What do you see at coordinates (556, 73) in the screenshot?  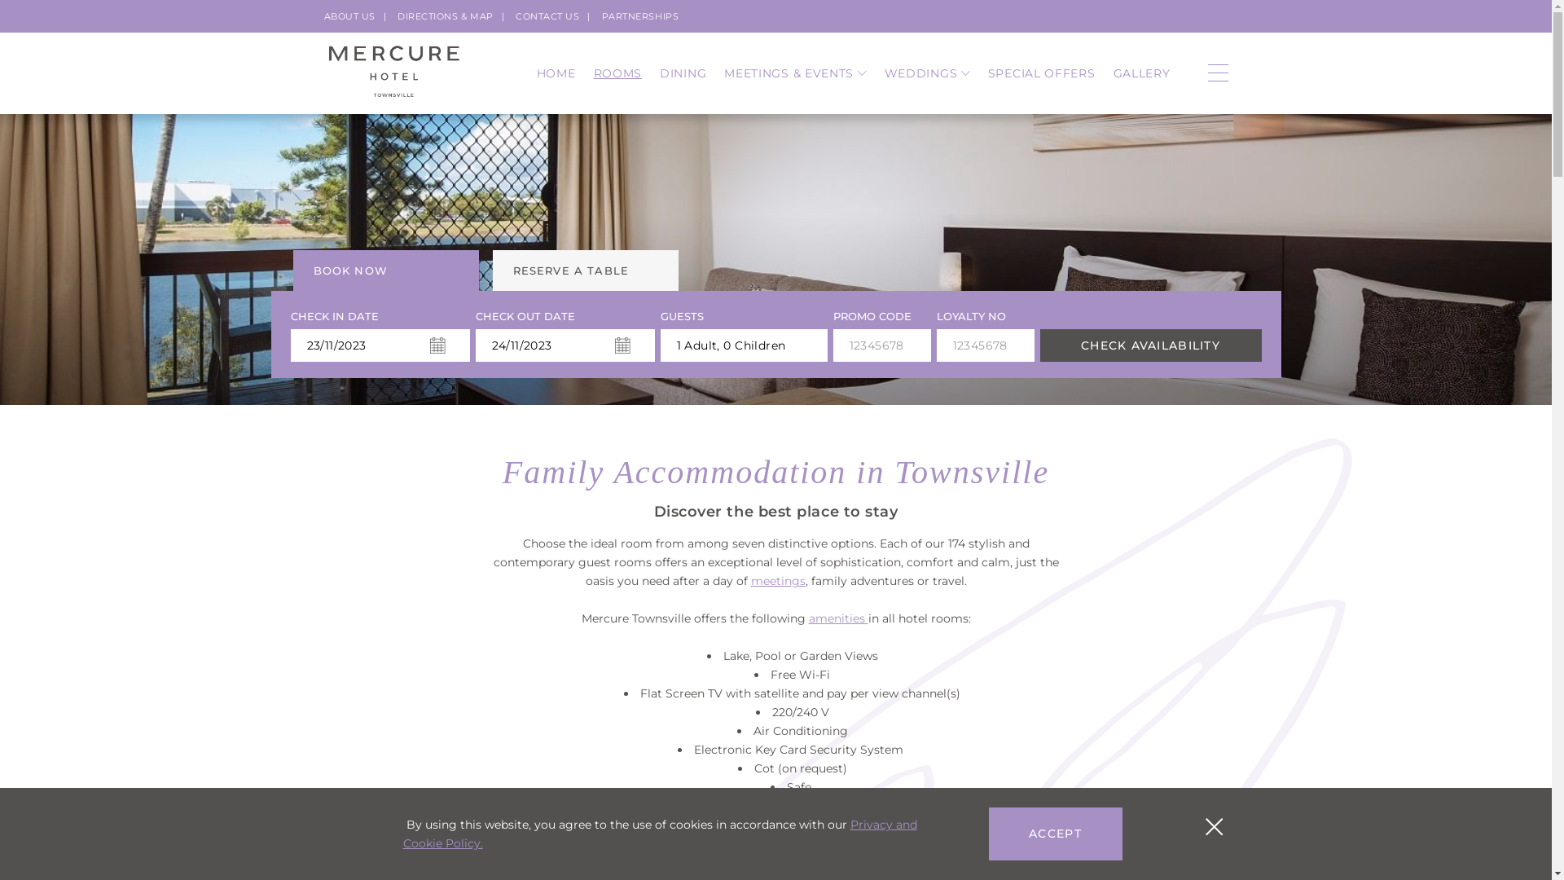 I see `HOME` at bounding box center [556, 73].